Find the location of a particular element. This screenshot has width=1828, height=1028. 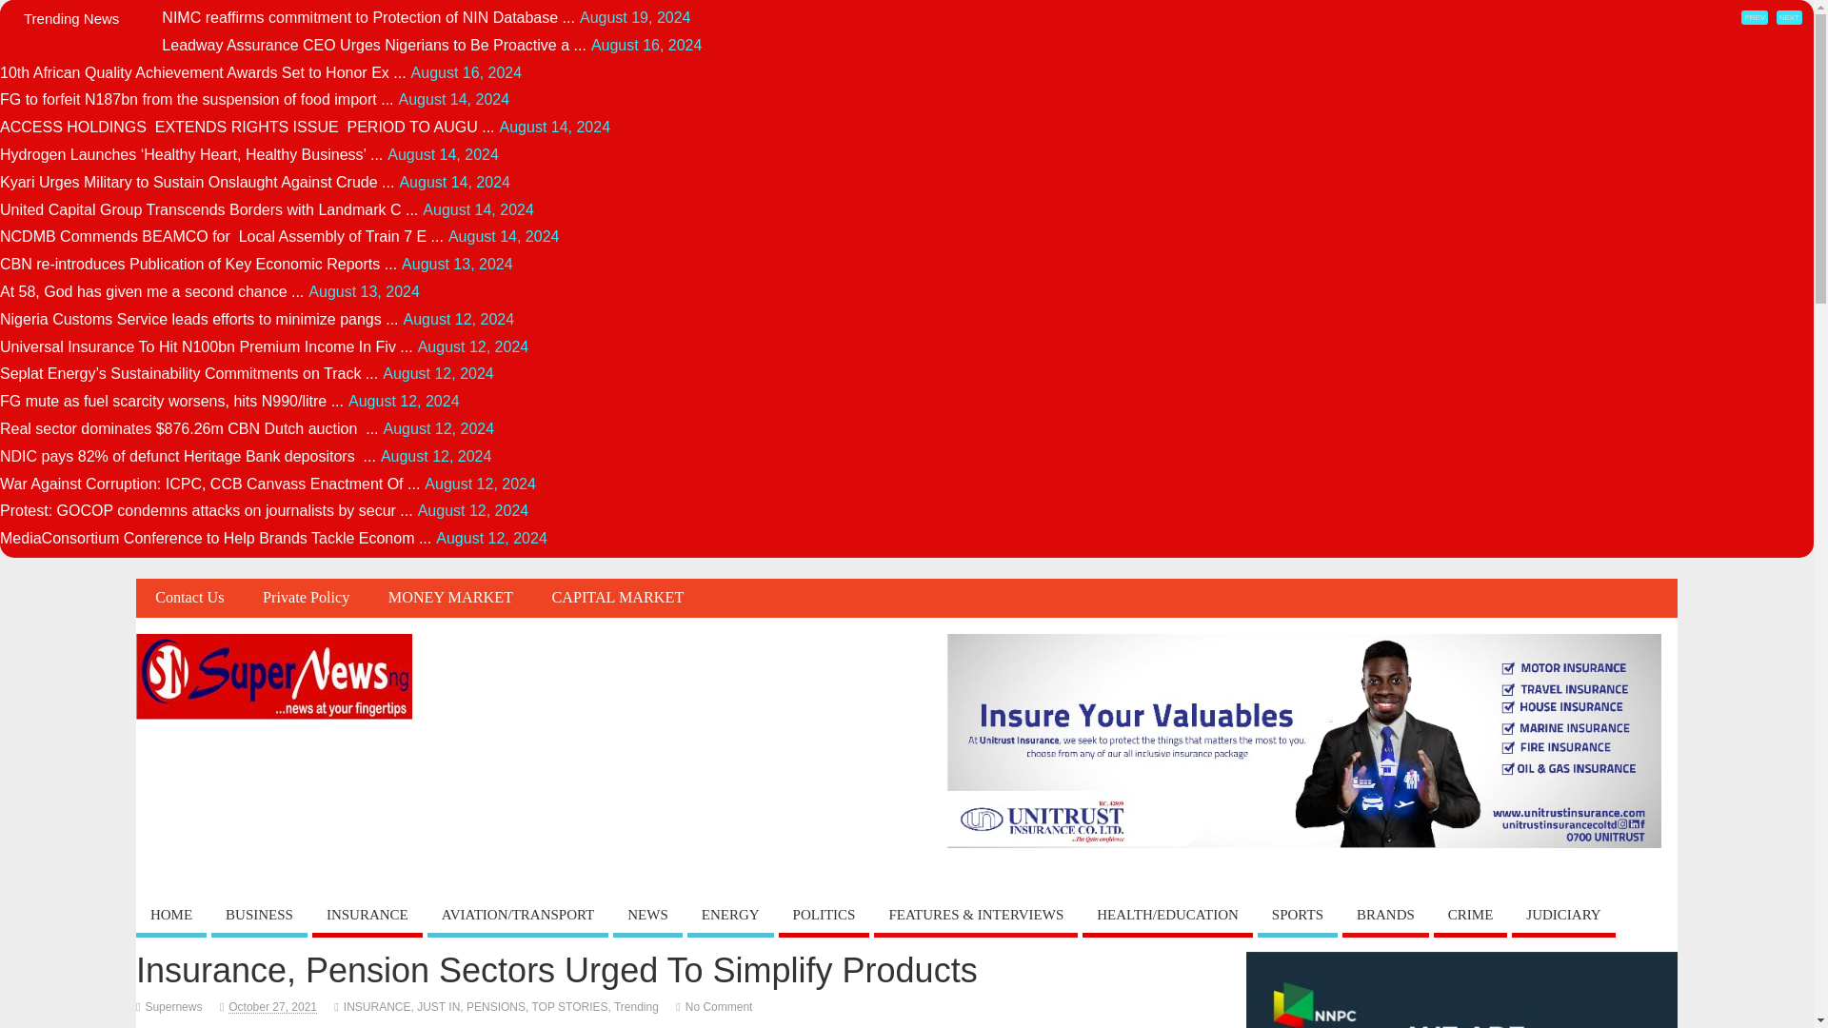

Leadway Assurance CEO Urges Nigerians to Be Proactive a ... is located at coordinates (374, 45).